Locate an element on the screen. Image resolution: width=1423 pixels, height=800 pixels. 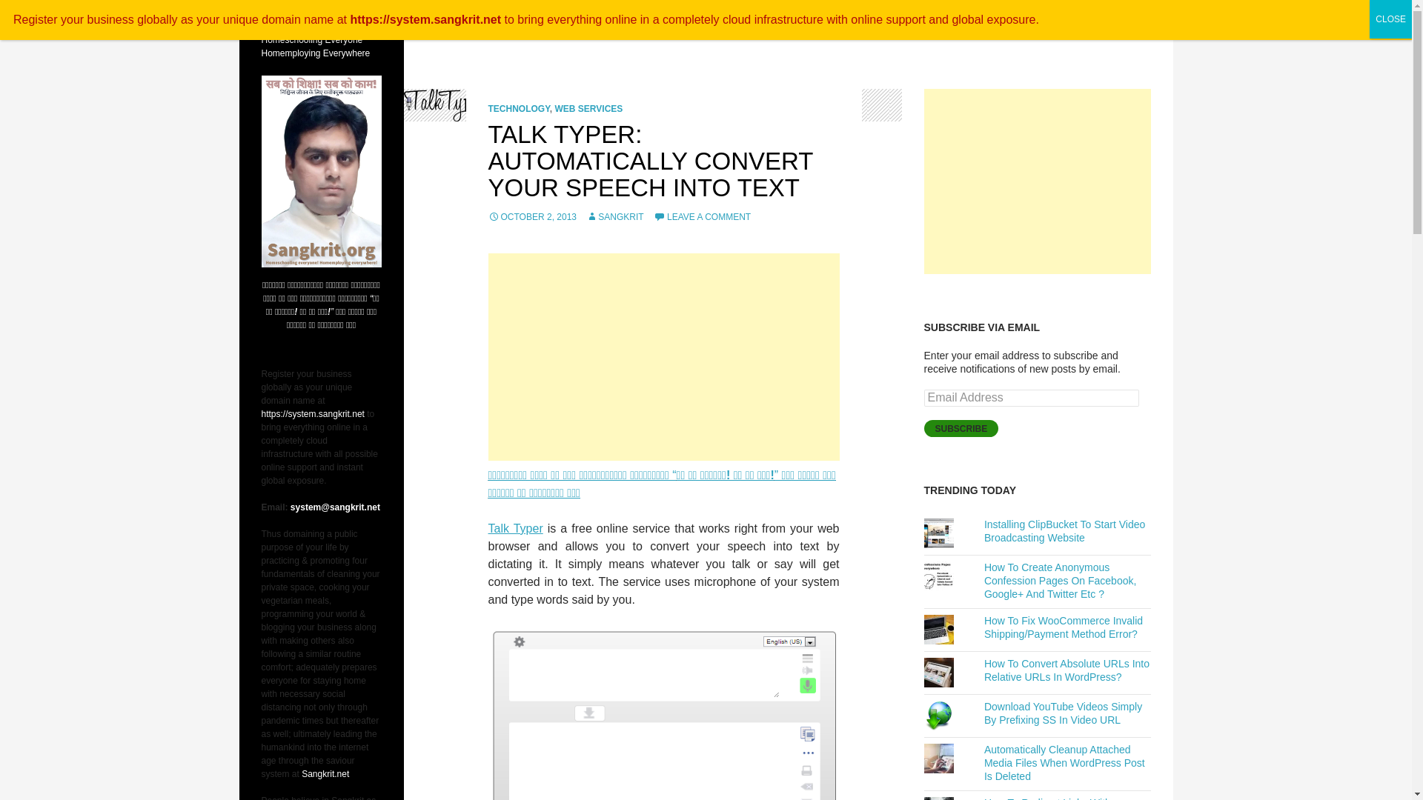
SANGKRIT is located at coordinates (614, 217).